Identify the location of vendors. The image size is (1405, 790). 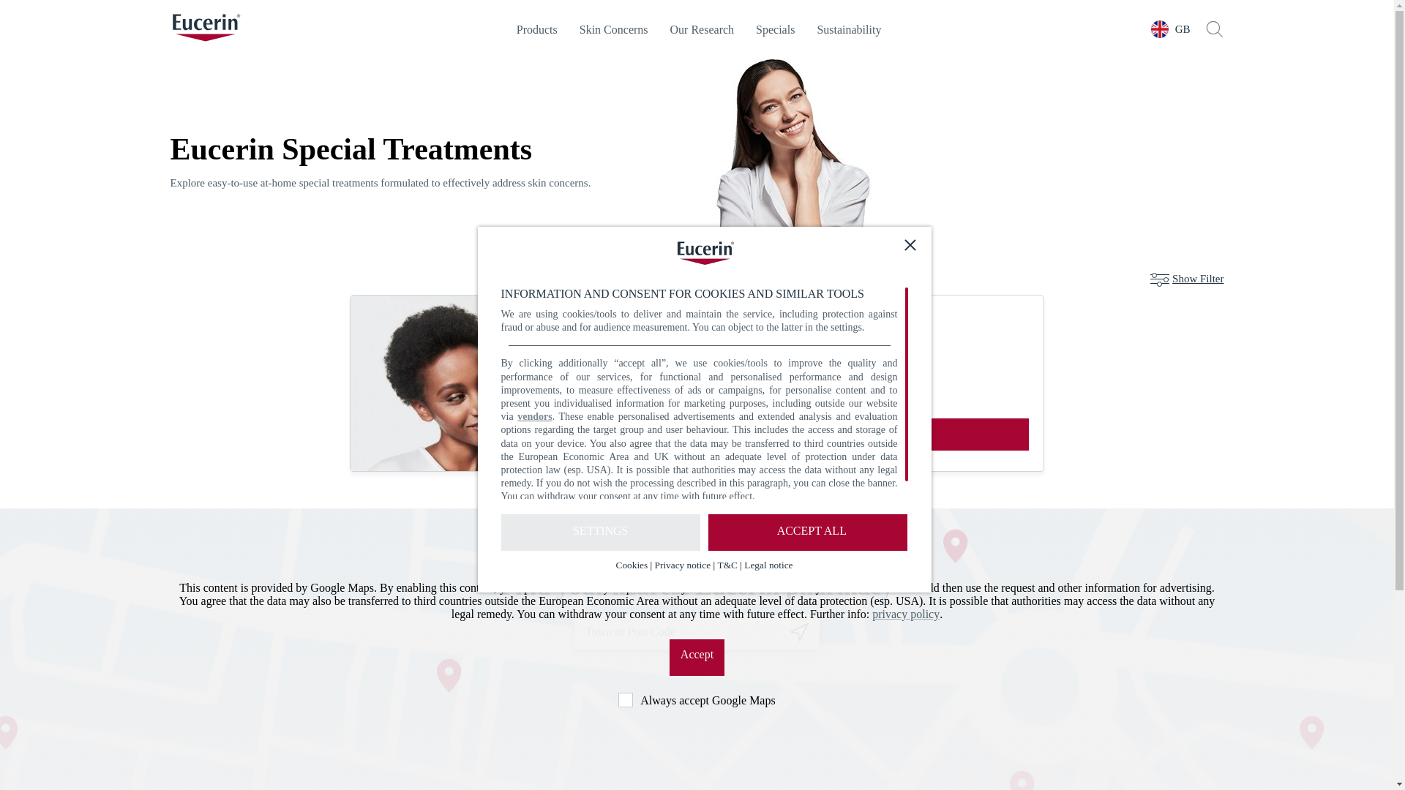
(534, 415).